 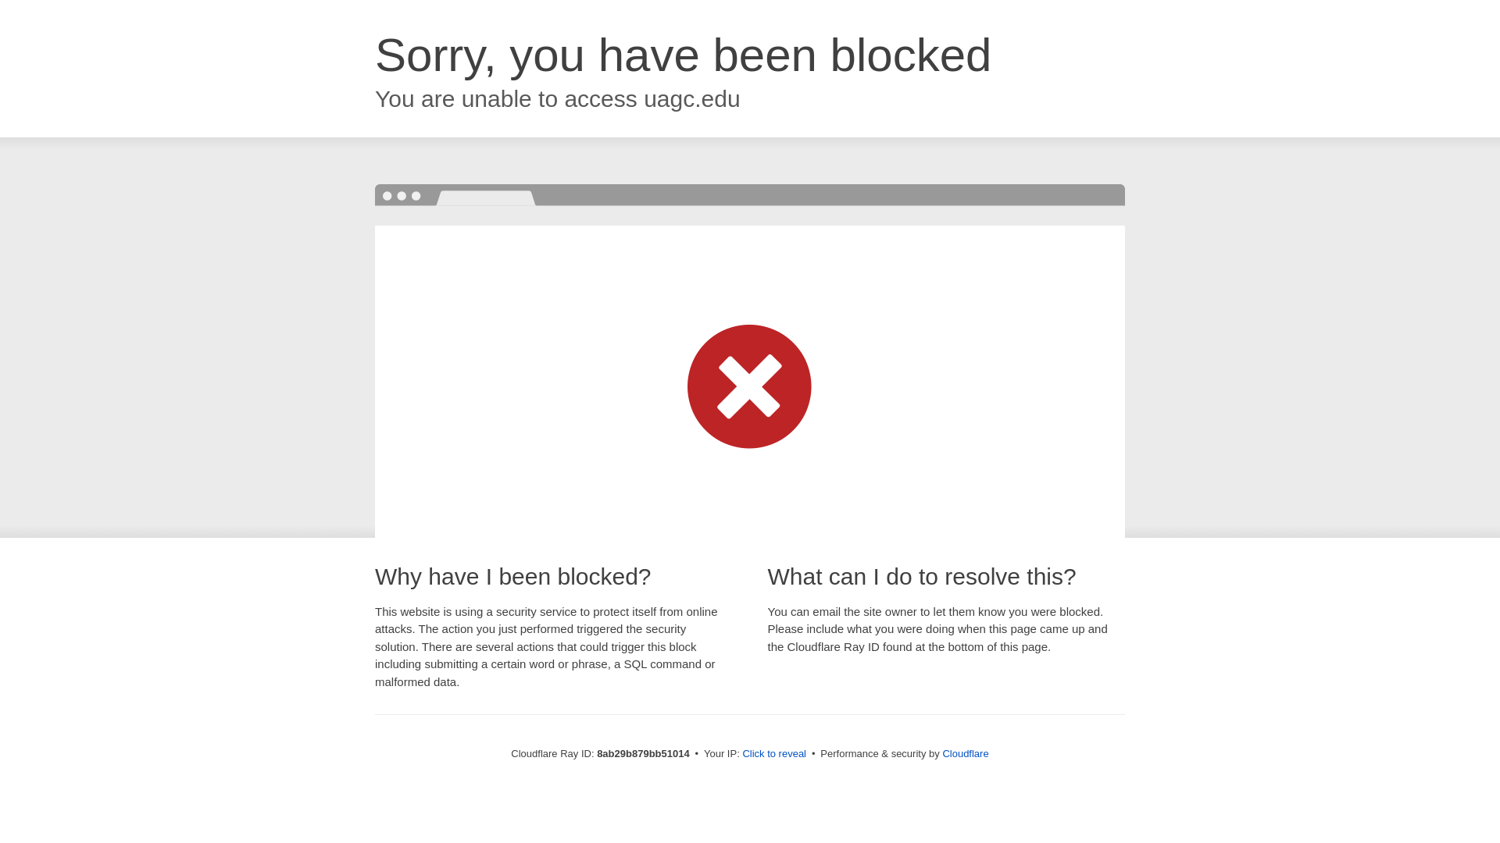 I want to click on Cloudflare, so click(x=965, y=753).